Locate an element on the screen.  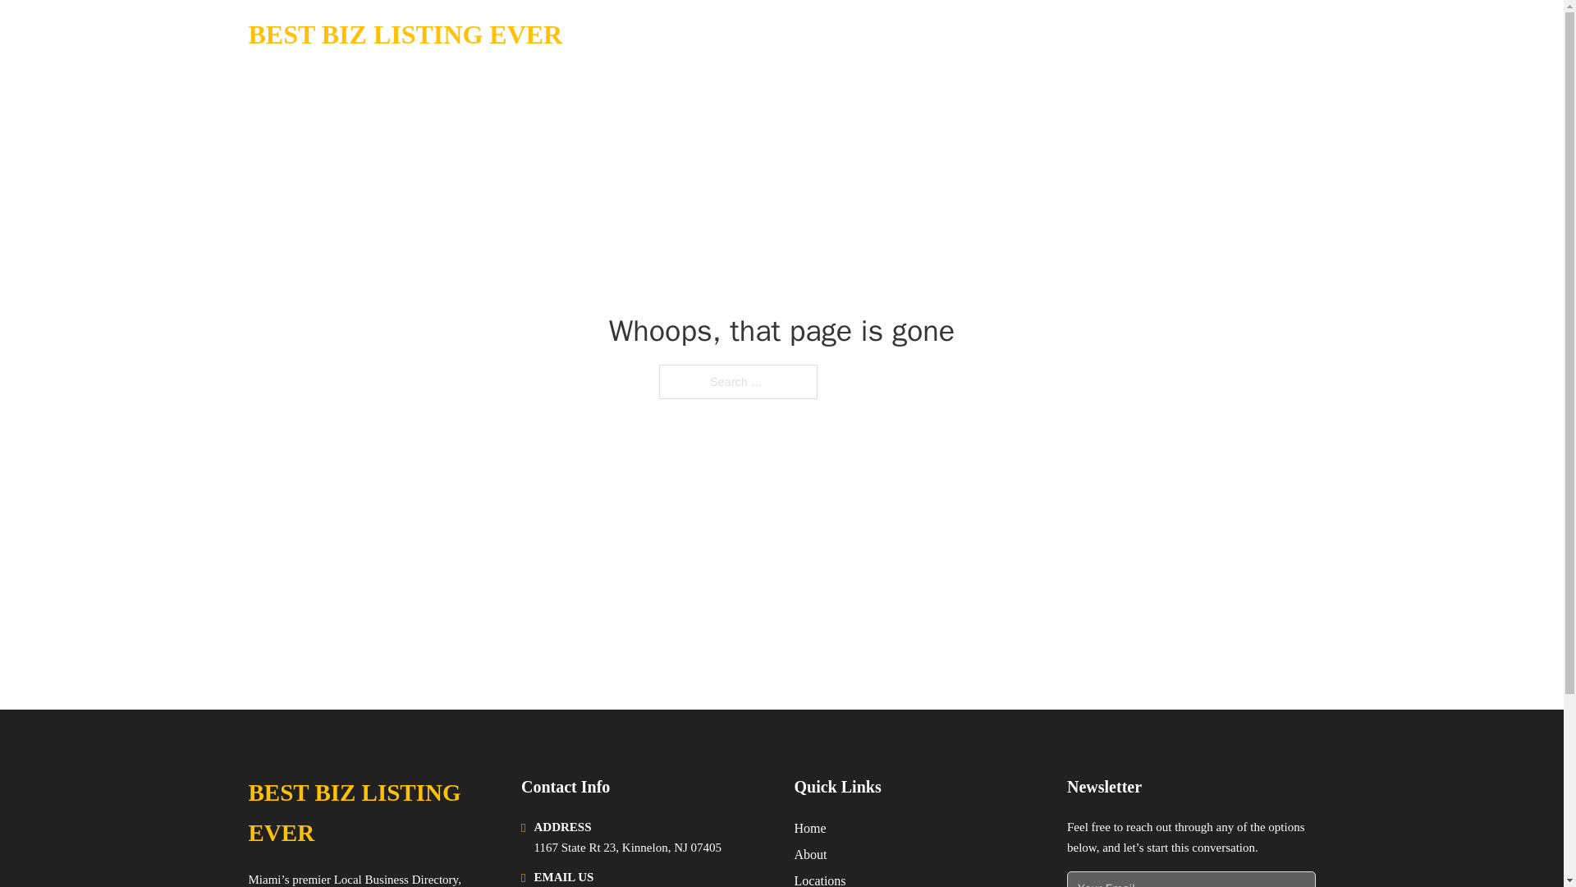
LOCATIONS is located at coordinates (1189, 34).